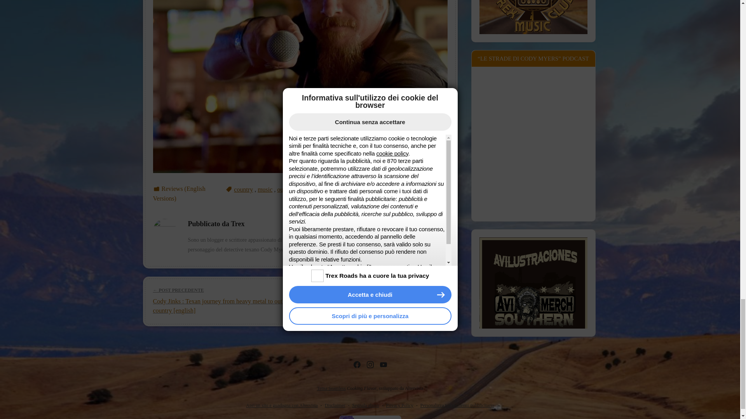  I want to click on whey jennings, so click(430, 189).